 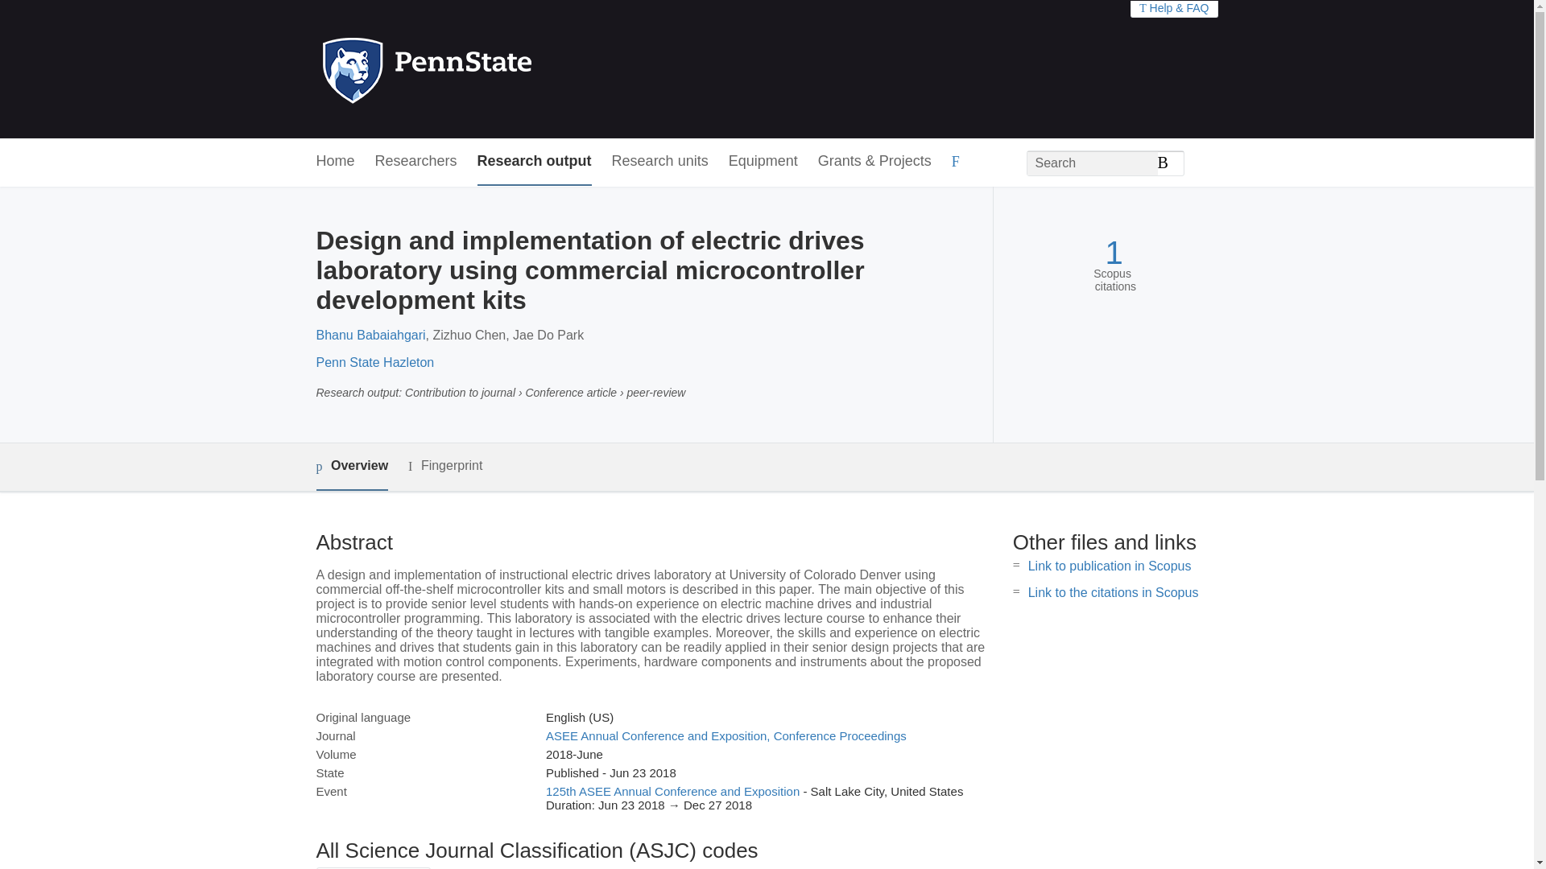 I want to click on Link to the citations in Scopus, so click(x=1113, y=592).